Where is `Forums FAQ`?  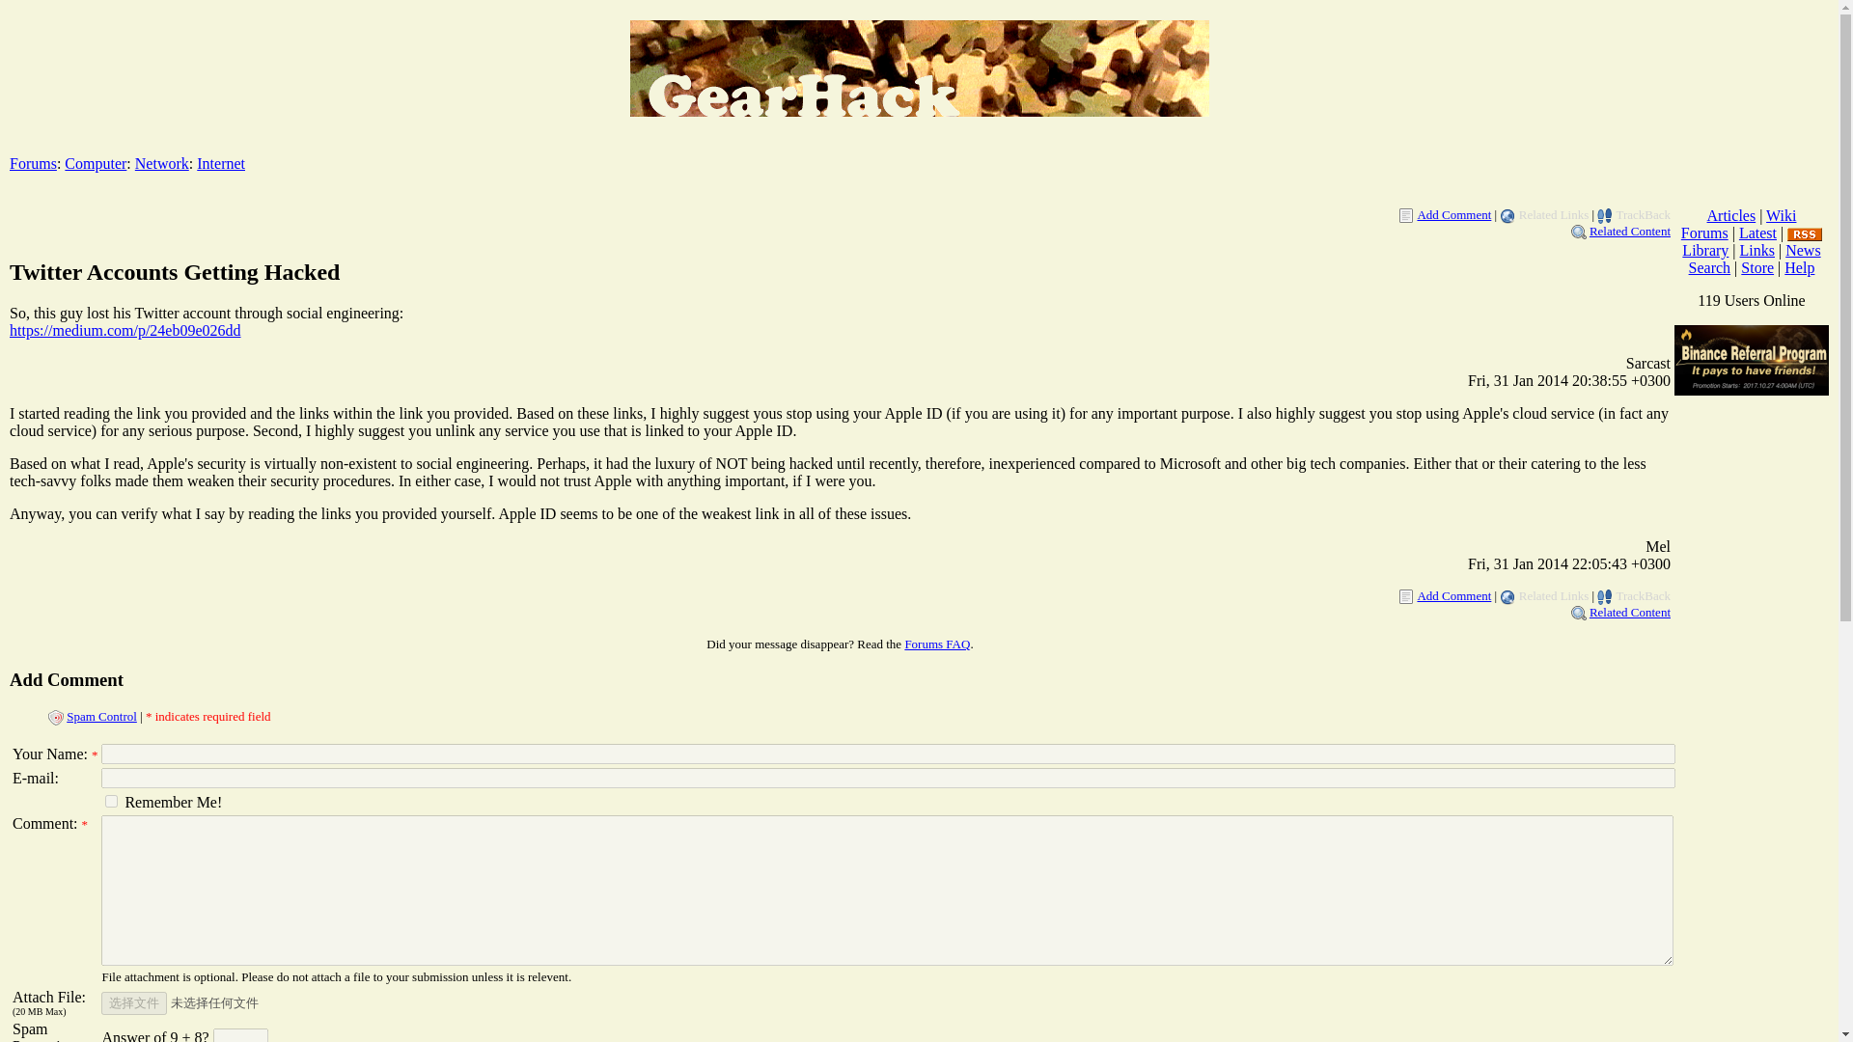
Forums FAQ is located at coordinates (936, 644).